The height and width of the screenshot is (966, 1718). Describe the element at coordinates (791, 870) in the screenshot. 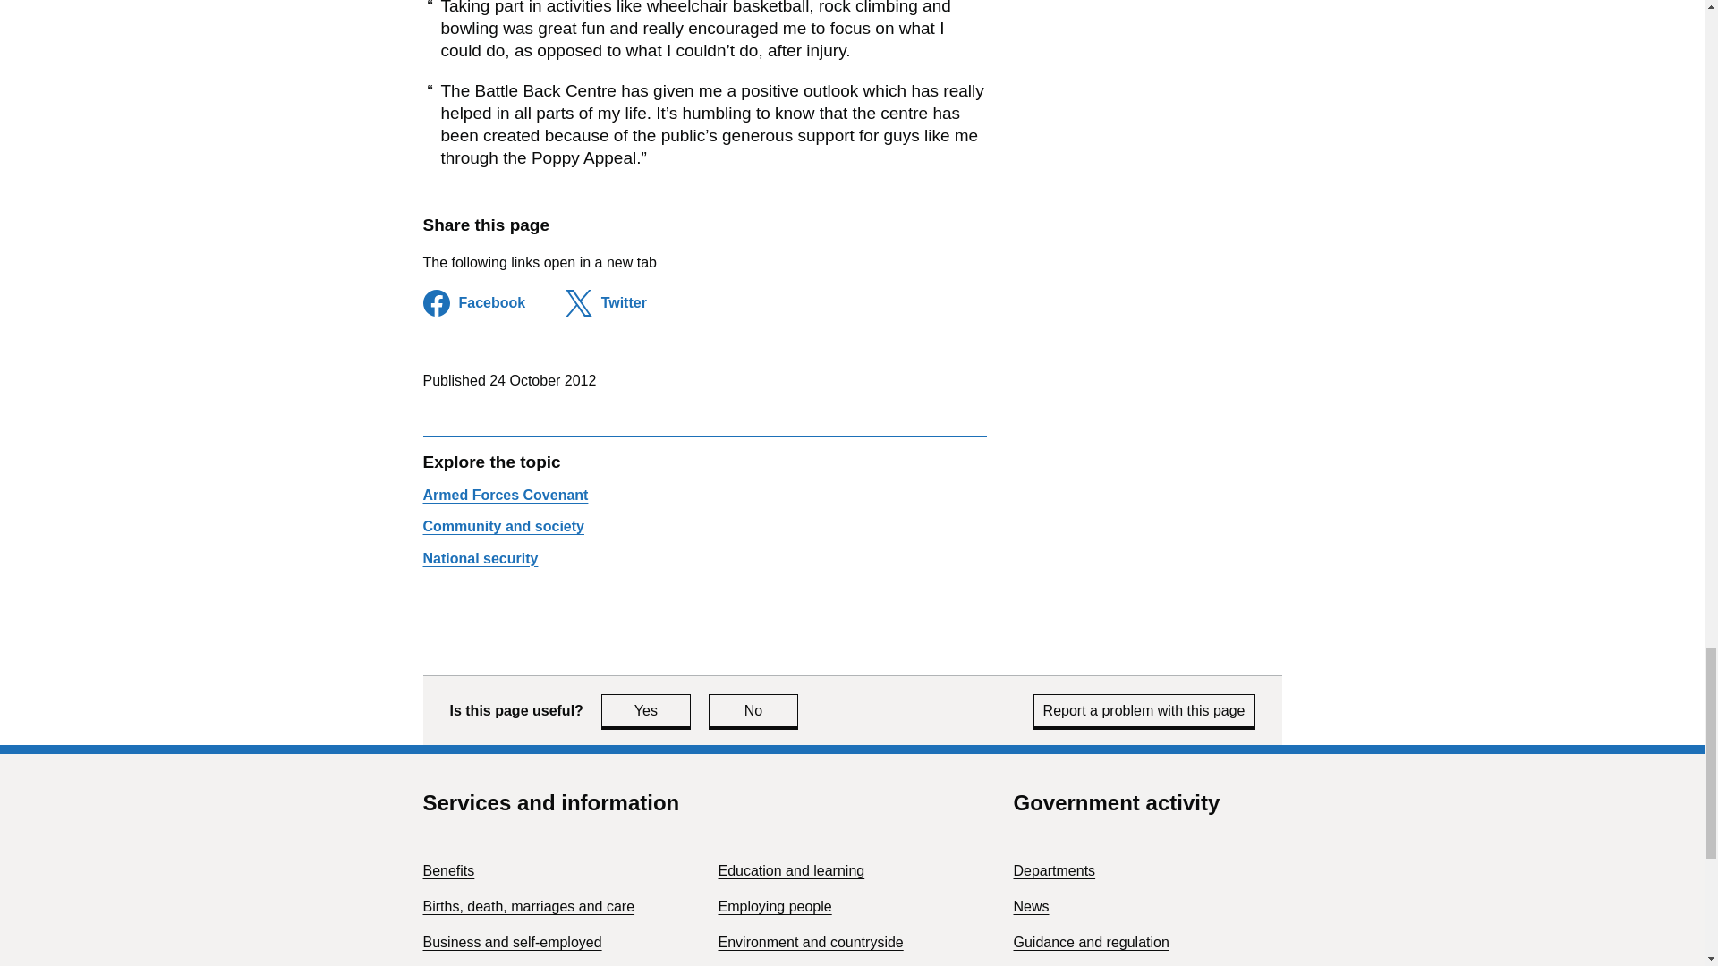

I see `Employing people` at that location.